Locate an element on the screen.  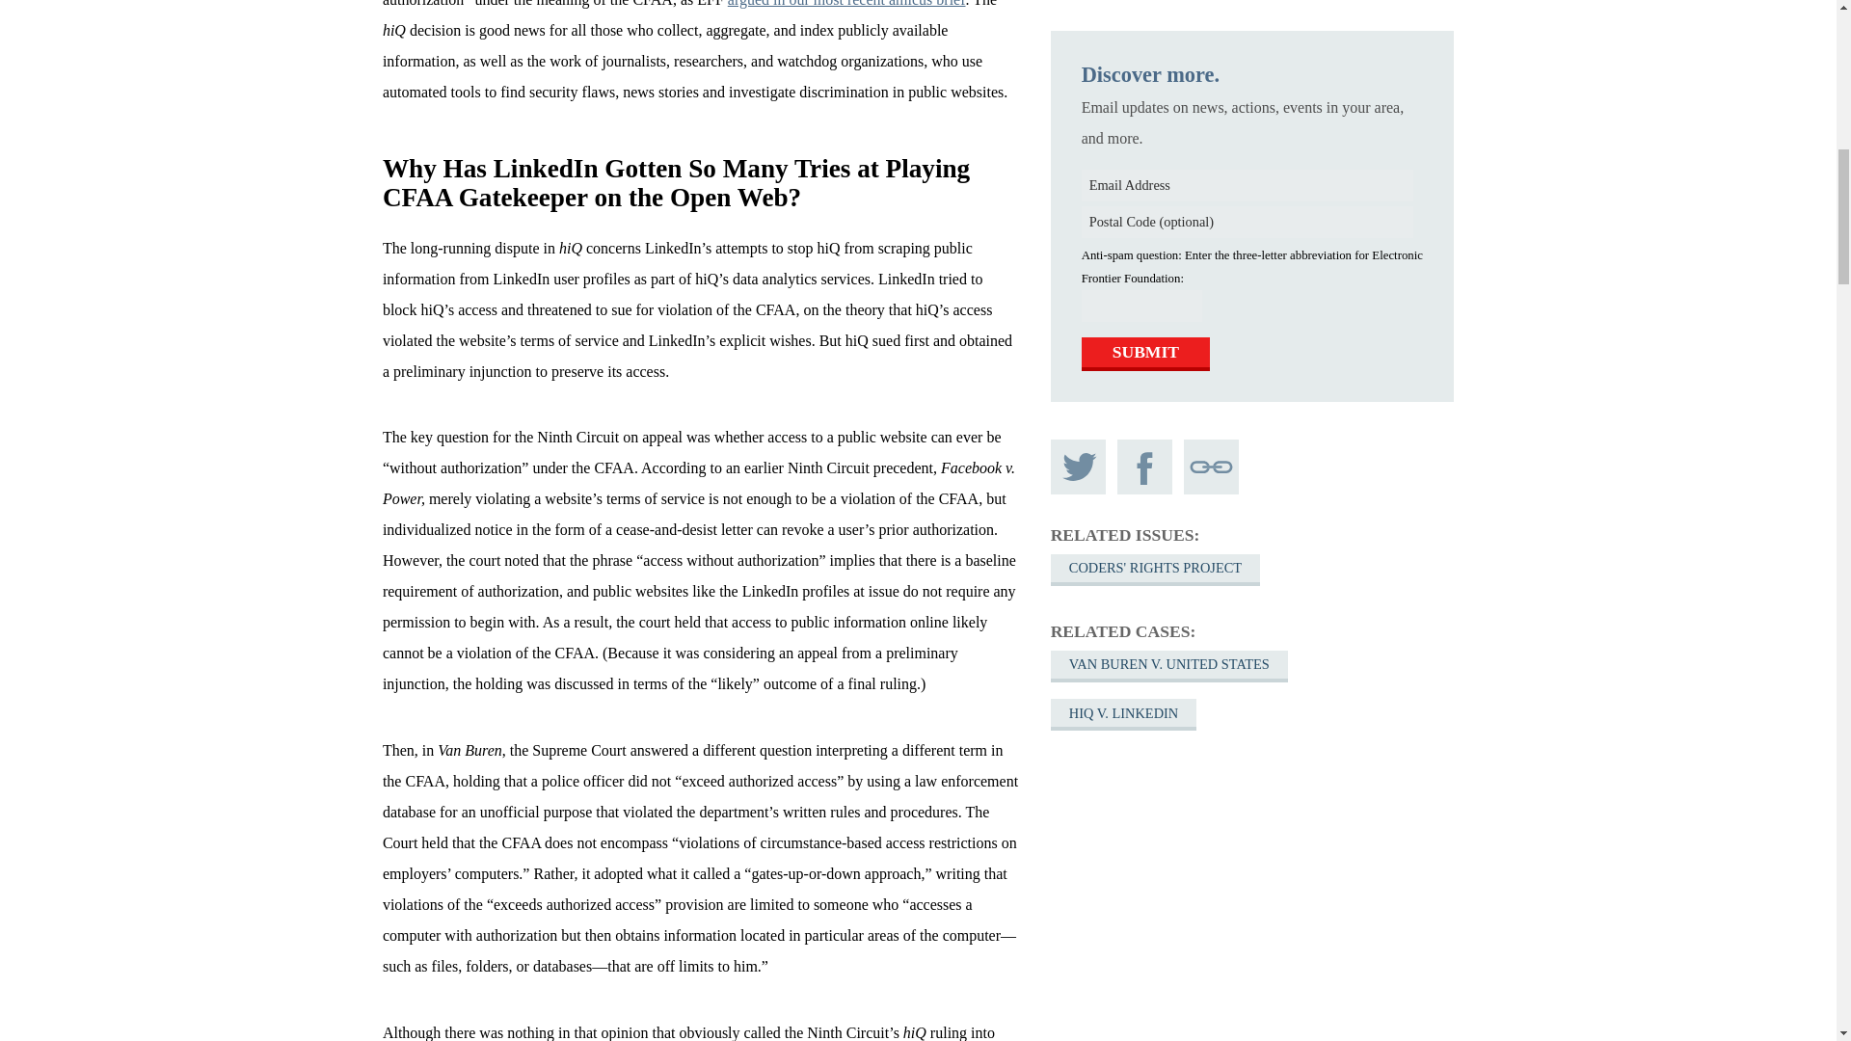
Submit is located at coordinates (1145, 69).